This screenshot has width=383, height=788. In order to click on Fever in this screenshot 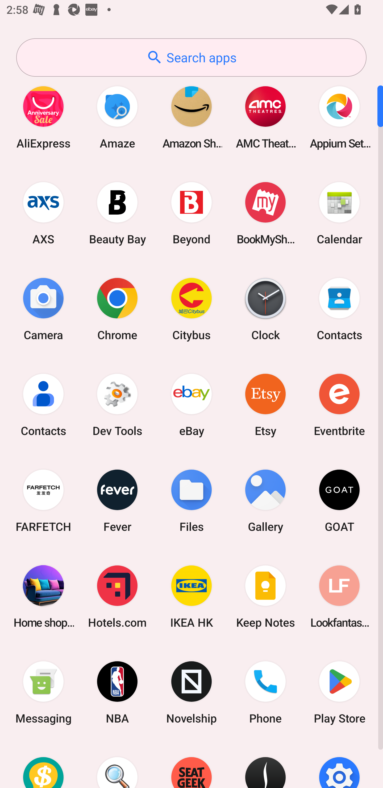, I will do `click(117, 500)`.